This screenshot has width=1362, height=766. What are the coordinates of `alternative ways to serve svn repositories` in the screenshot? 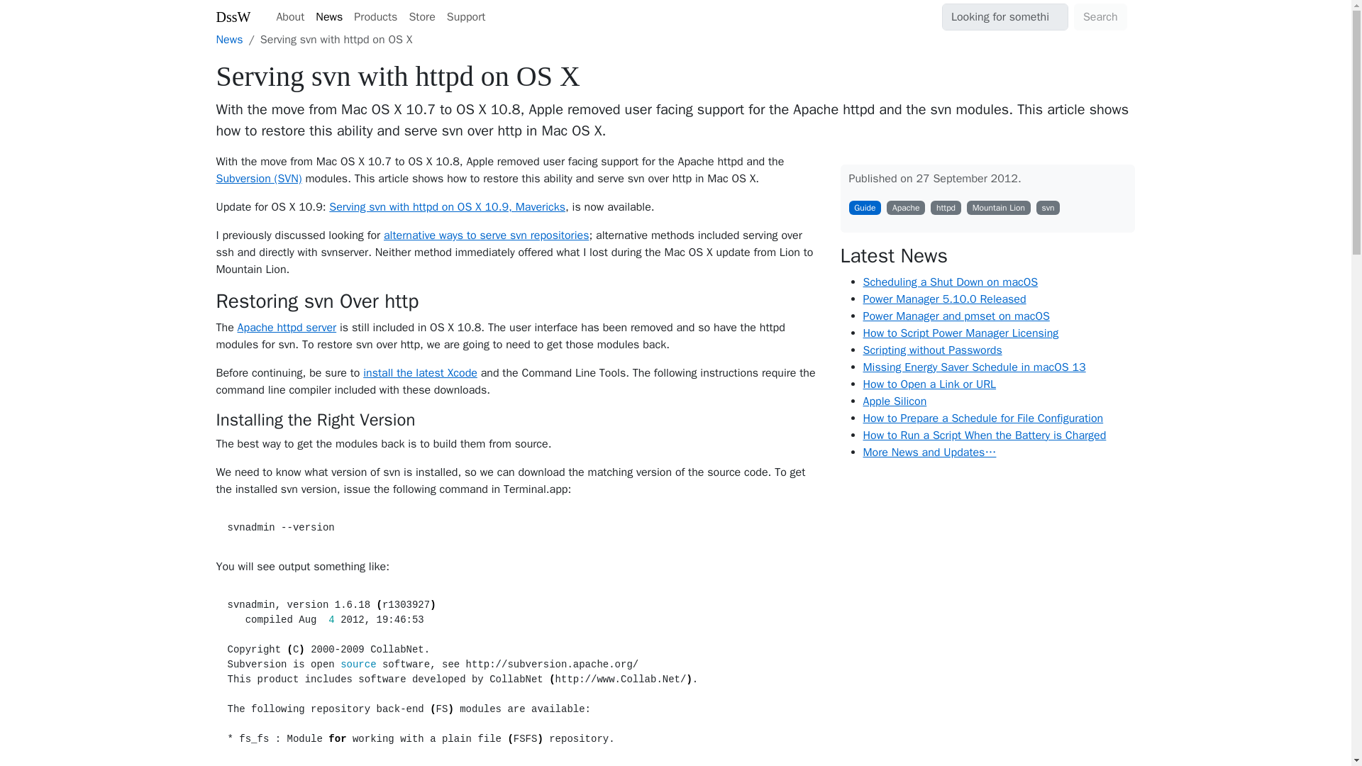 It's located at (486, 235).